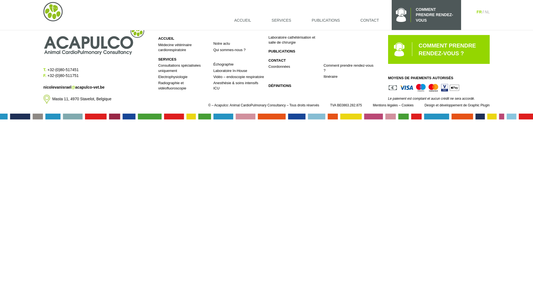 This screenshot has height=300, width=533. What do you see at coordinates (282, 51) in the screenshot?
I see `PUBLICATIONS` at bounding box center [282, 51].